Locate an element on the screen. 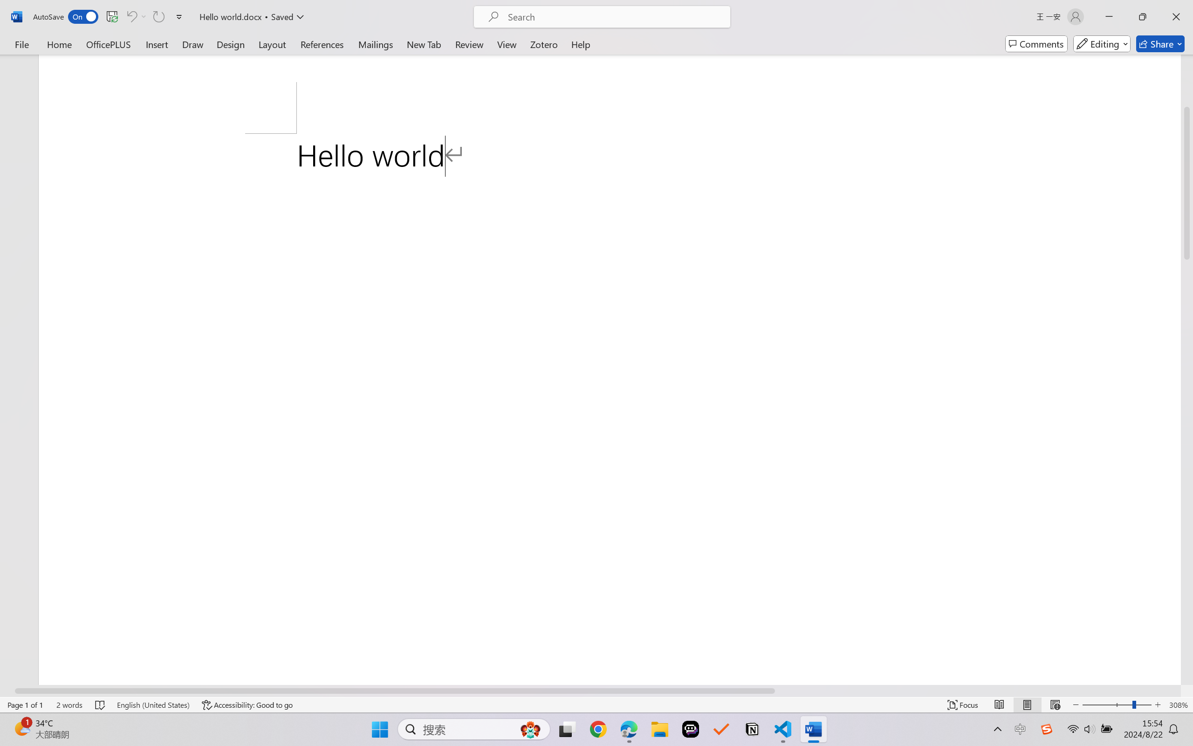 The height and width of the screenshot is (746, 1193). Help is located at coordinates (580, 44).